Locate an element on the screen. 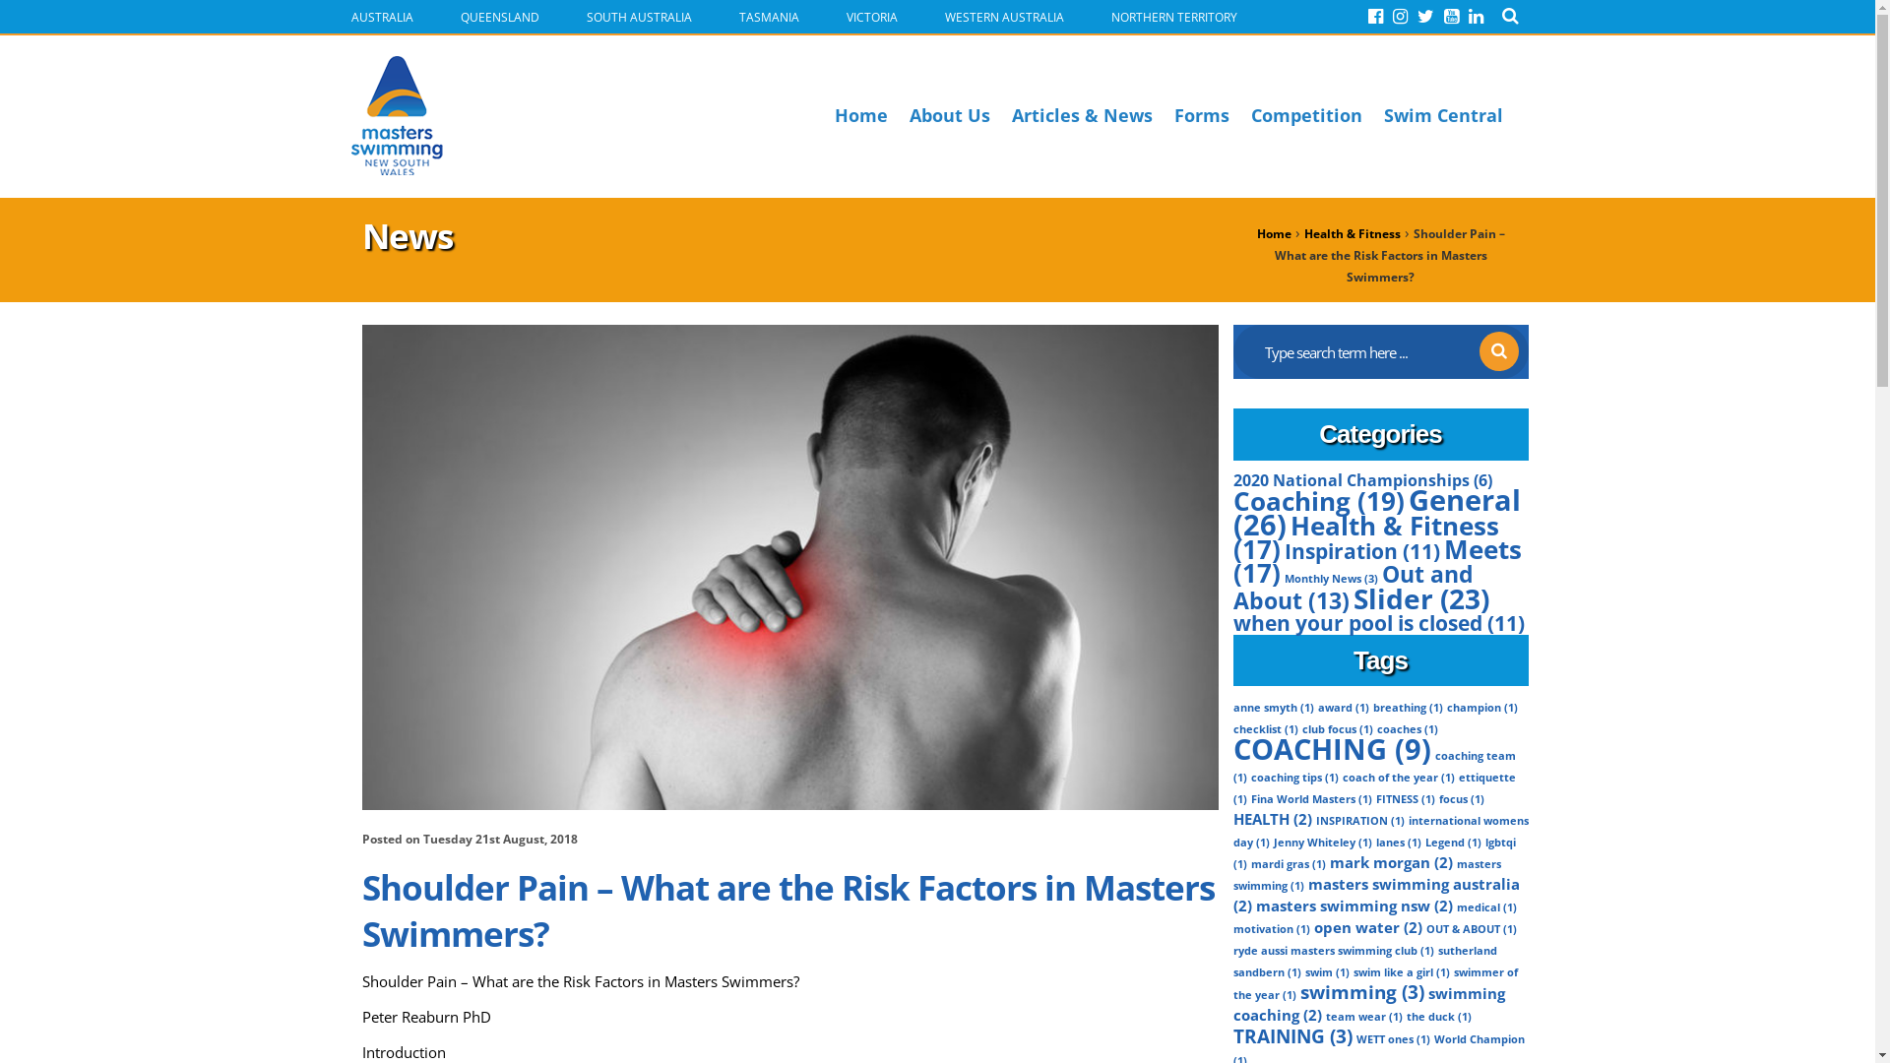 The height and width of the screenshot is (1063, 1890). international womens day (1) is located at coordinates (1380, 832).